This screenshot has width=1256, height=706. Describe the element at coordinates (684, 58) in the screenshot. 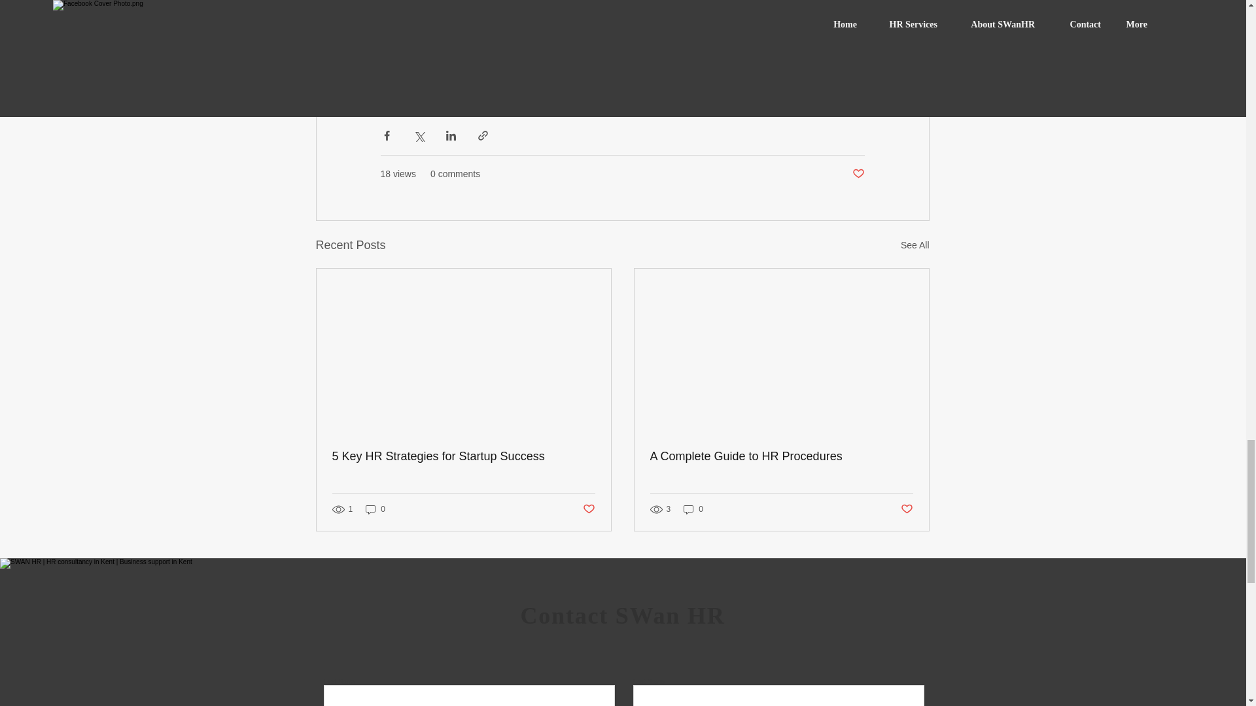

I see `free half-hour consultation` at that location.